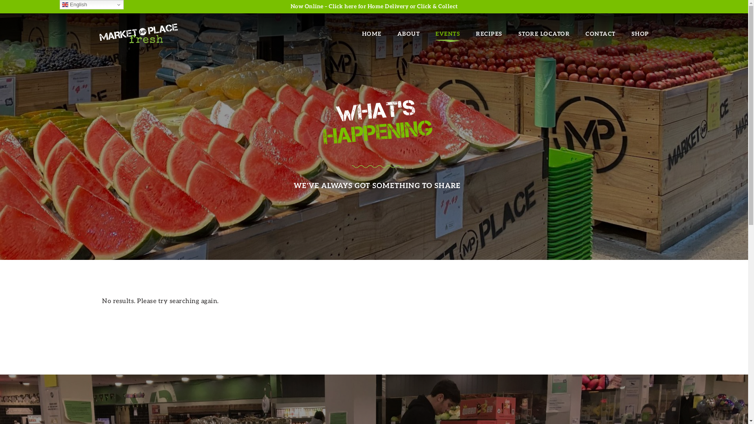 This screenshot has width=754, height=424. Describe the element at coordinates (409, 34) in the screenshot. I see `ABOUT` at that location.